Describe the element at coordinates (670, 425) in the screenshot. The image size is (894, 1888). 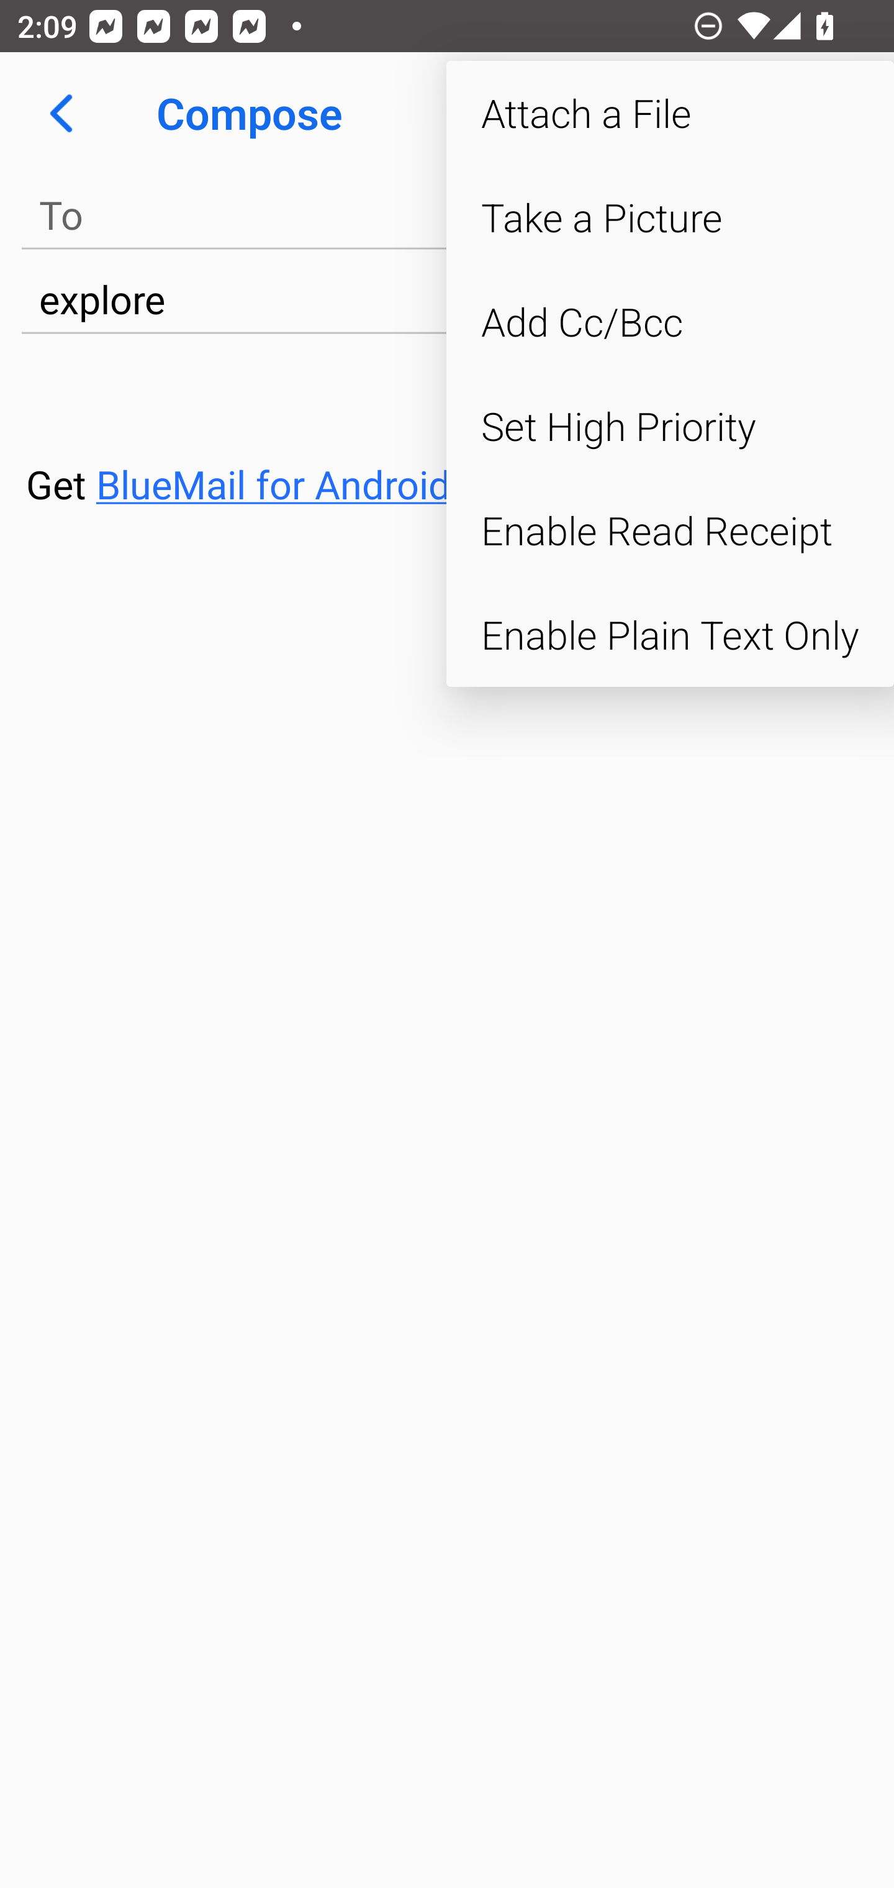
I see `Set High Priority` at that location.